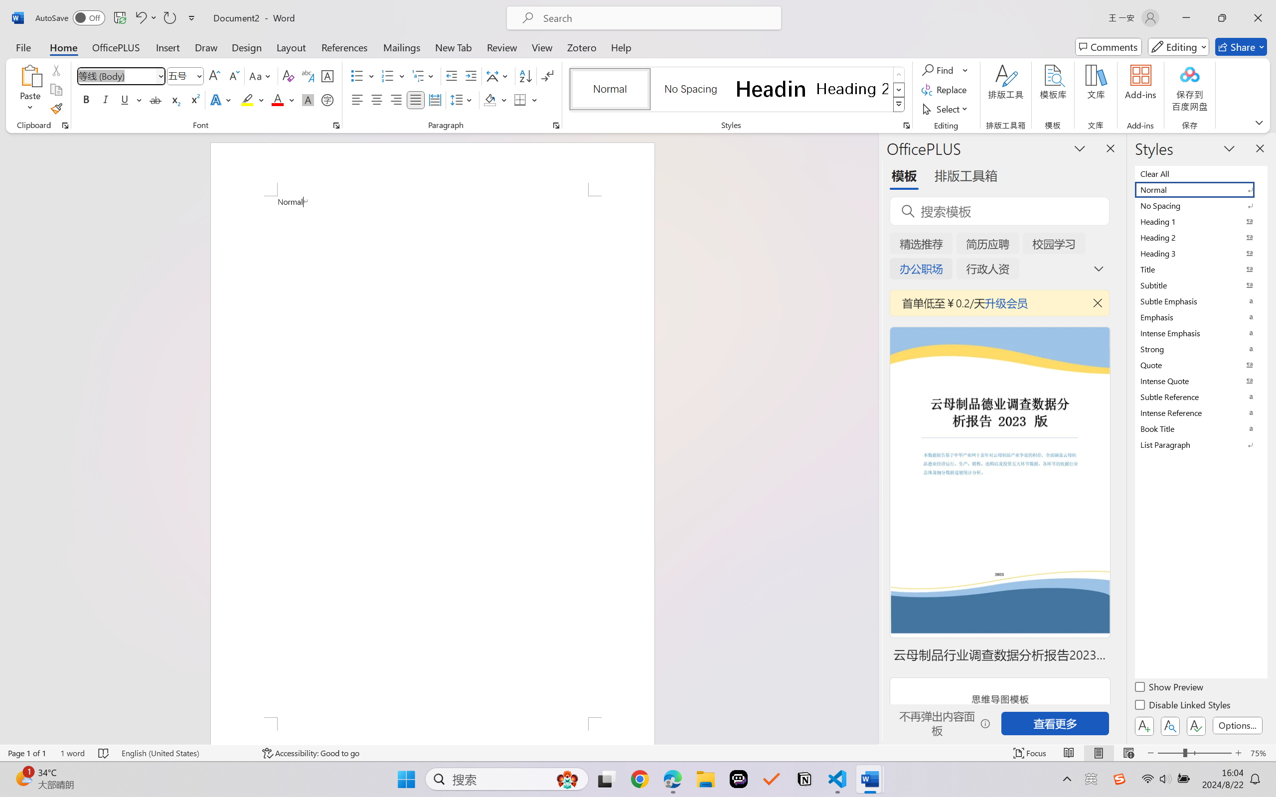  I want to click on Sort..., so click(525, 76).